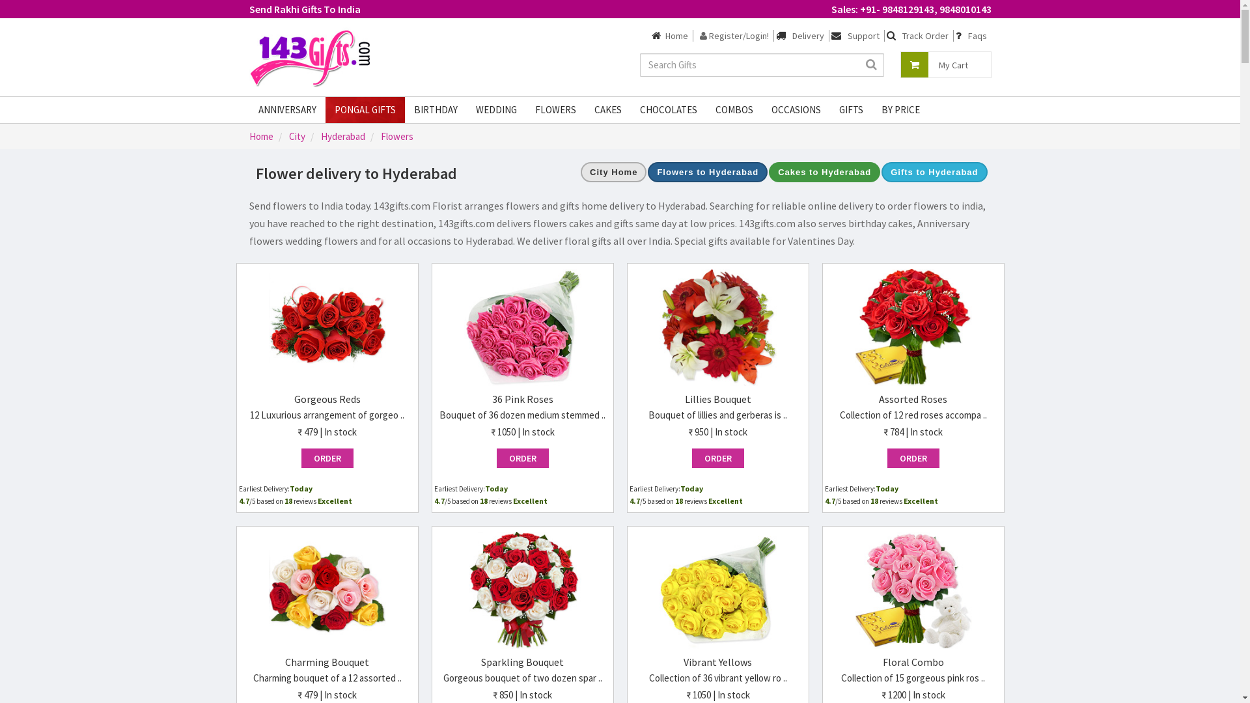 The image size is (1250, 703). What do you see at coordinates (718, 399) in the screenshot?
I see `Lillies Bouquet` at bounding box center [718, 399].